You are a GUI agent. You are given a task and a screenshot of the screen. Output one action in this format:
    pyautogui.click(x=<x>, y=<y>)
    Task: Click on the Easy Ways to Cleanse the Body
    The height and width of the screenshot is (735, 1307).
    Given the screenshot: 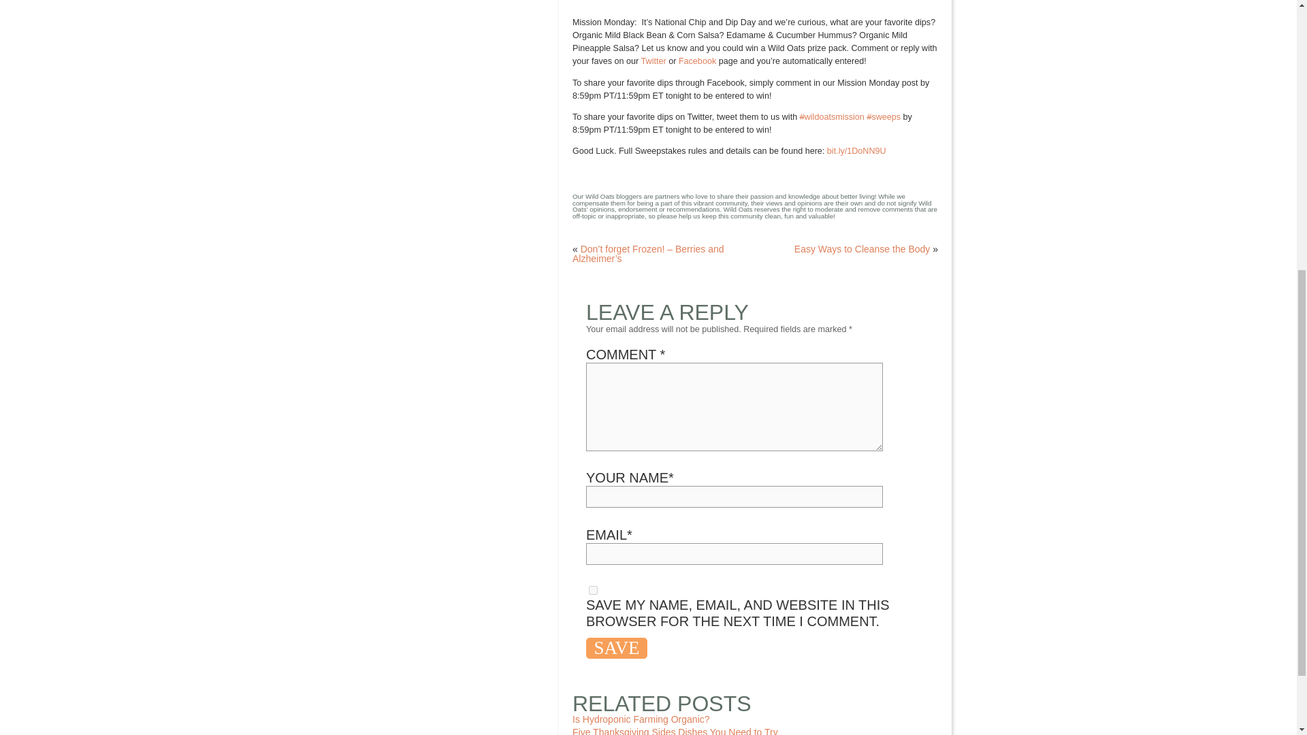 What is the action you would take?
    pyautogui.click(x=862, y=248)
    